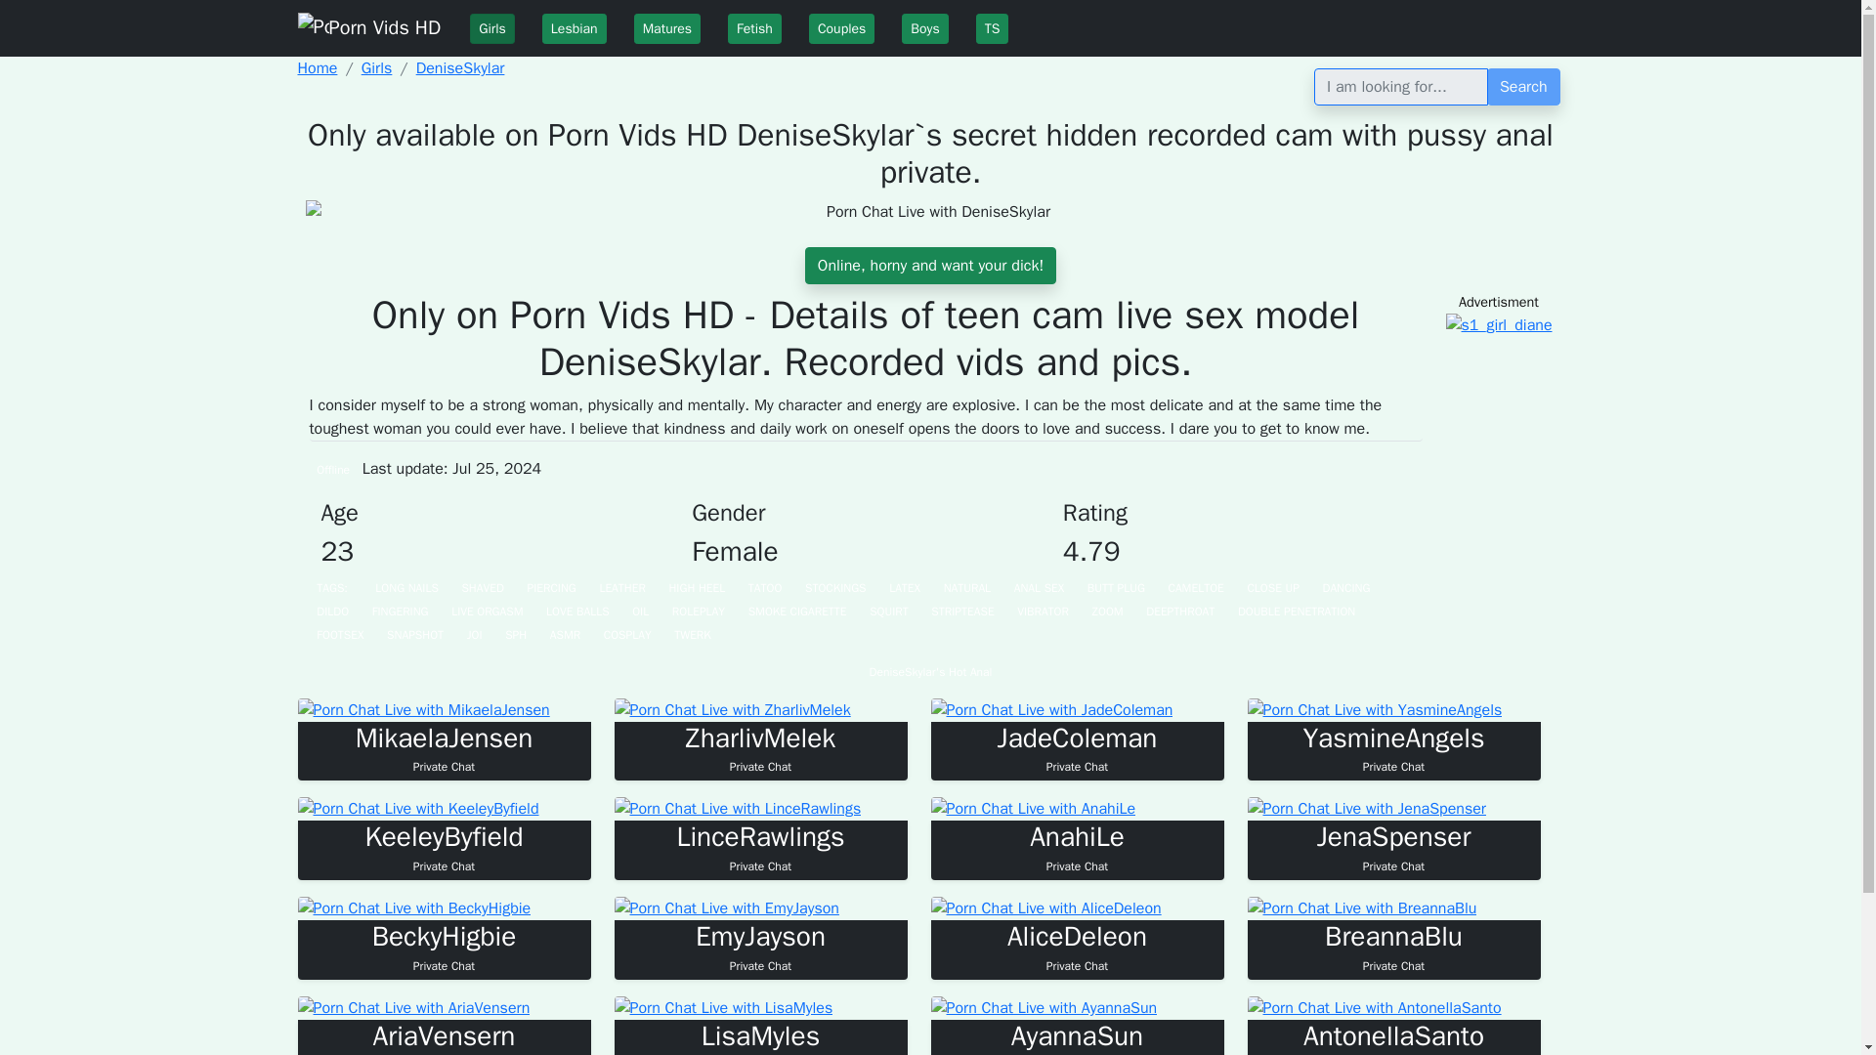 The width and height of the screenshot is (1876, 1055). What do you see at coordinates (1374, 709) in the screenshot?
I see `Porn Chat Live with ZharlivMelek` at bounding box center [1374, 709].